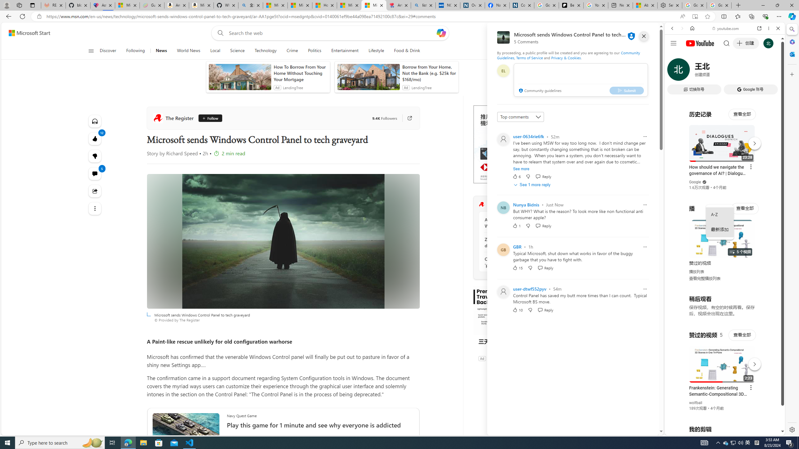 This screenshot has width=799, height=449. I want to click on Microsoft sends Windows Control Panel to tech graveyard, so click(374, 5).